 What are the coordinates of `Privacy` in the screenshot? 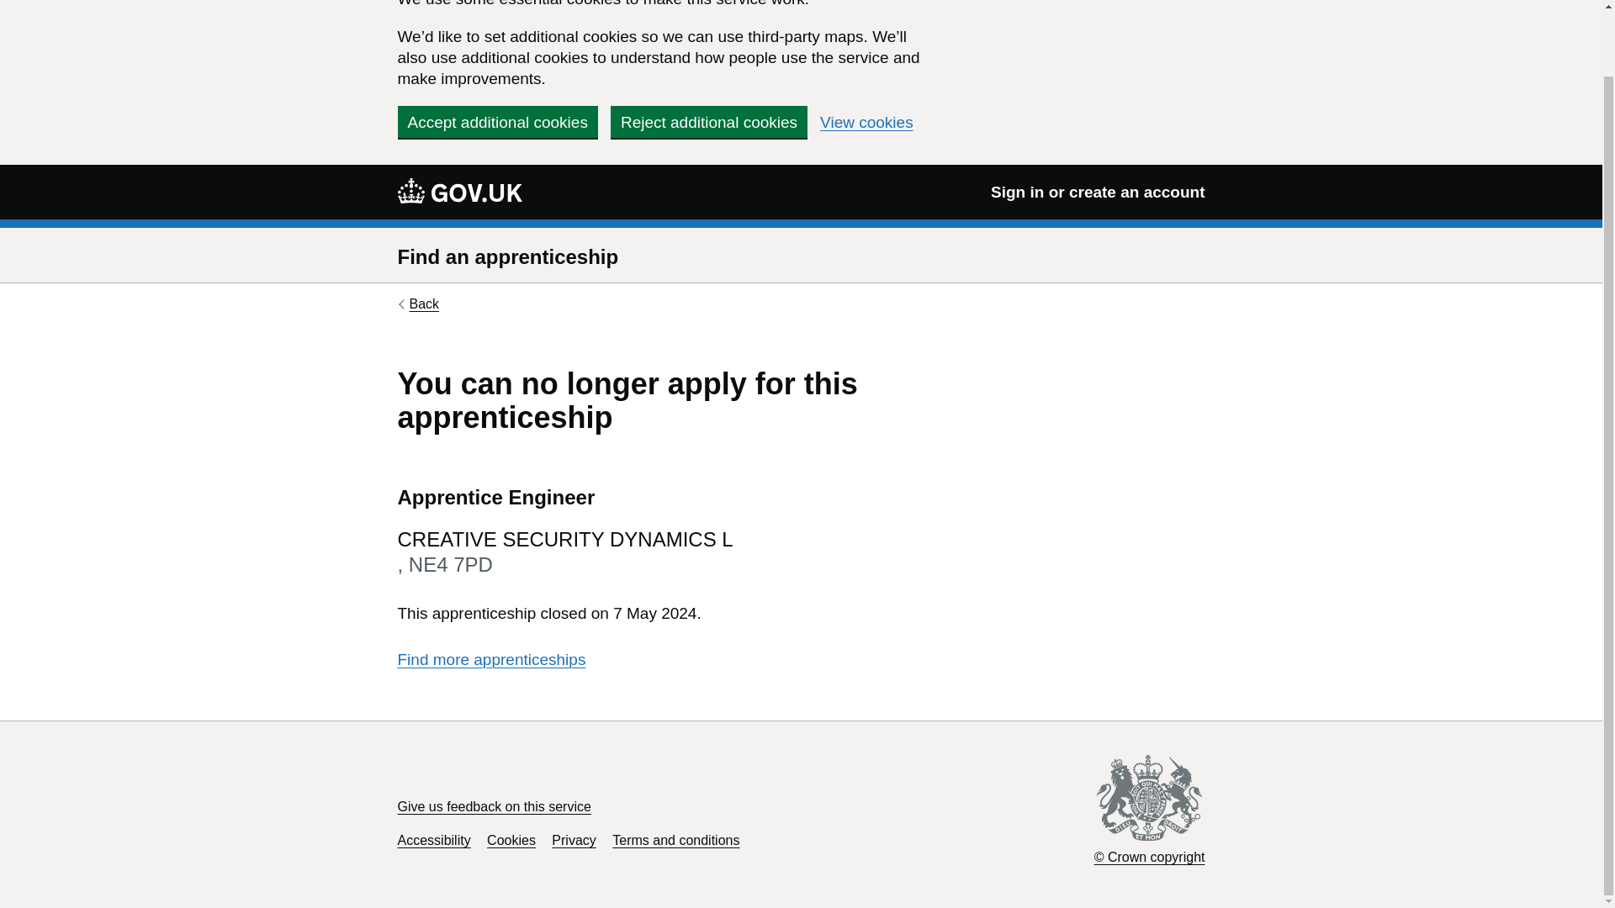 It's located at (574, 840).